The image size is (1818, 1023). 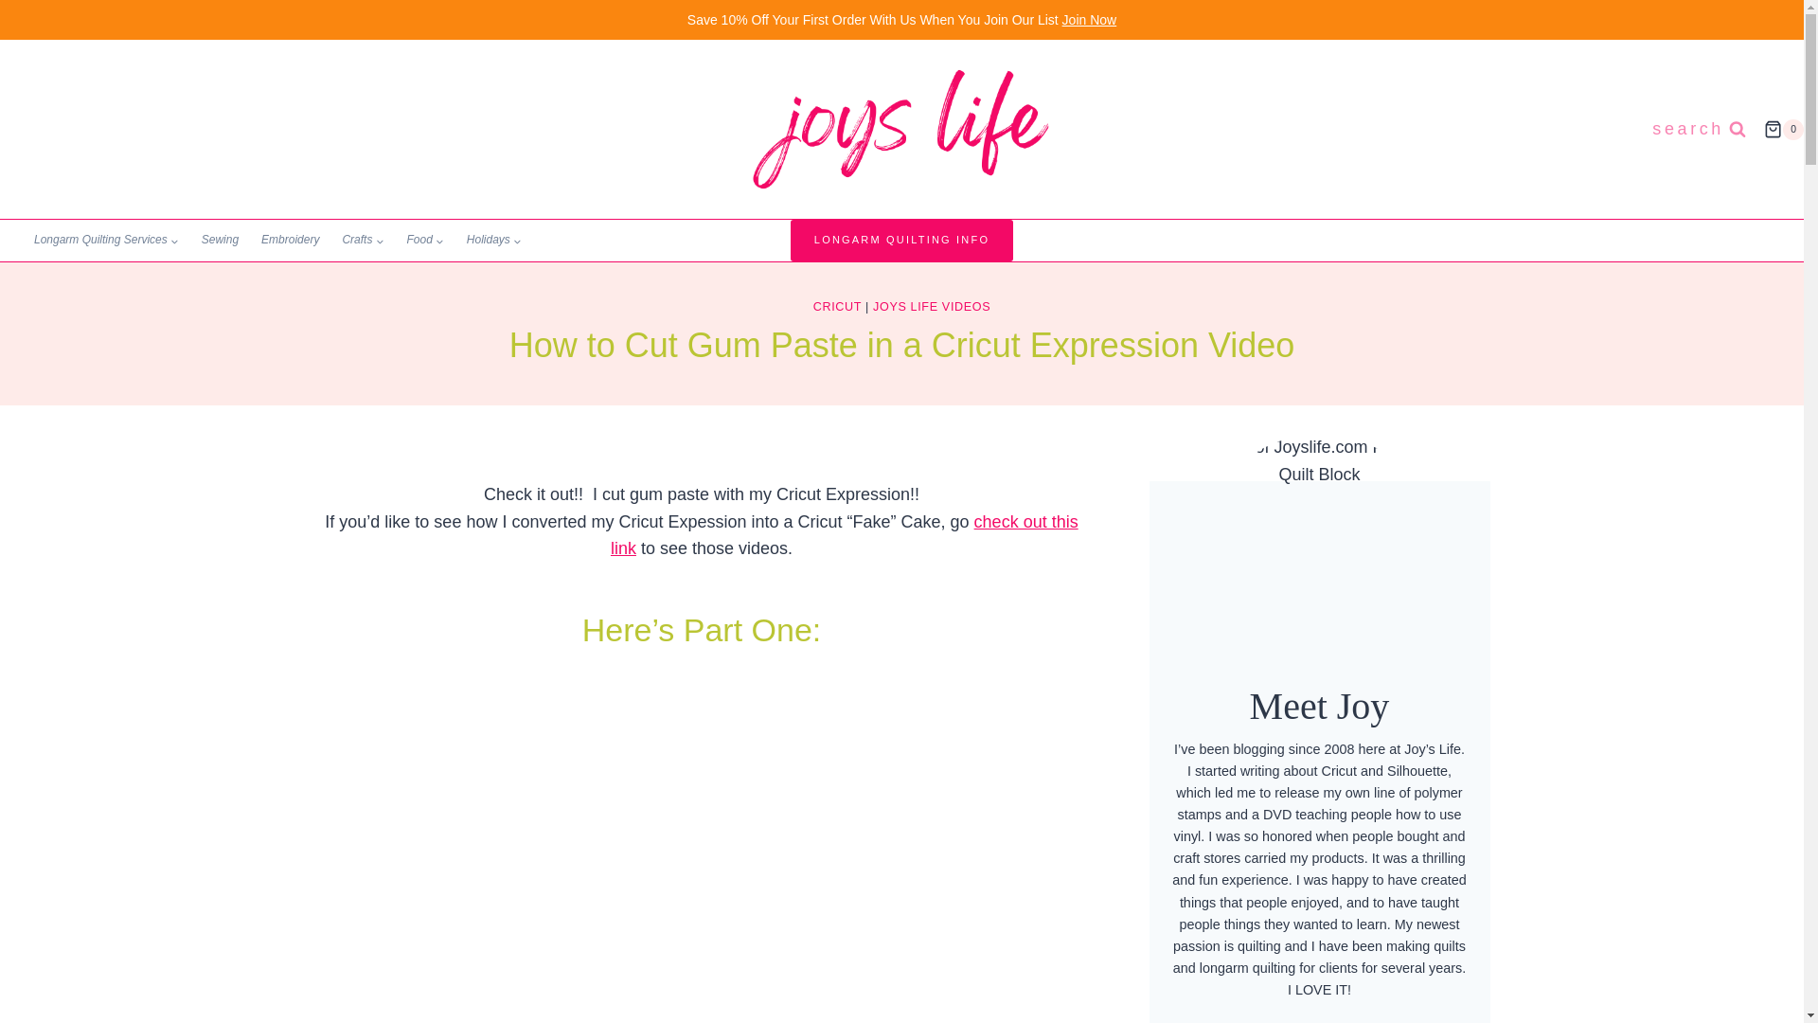 I want to click on Crafts, so click(x=362, y=241).